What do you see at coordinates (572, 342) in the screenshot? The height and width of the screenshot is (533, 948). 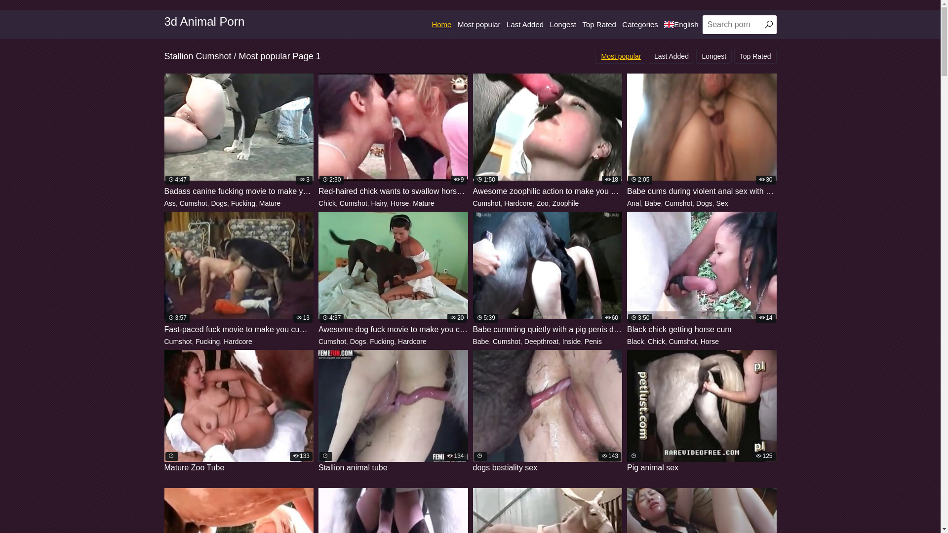 I see `Inside` at bounding box center [572, 342].